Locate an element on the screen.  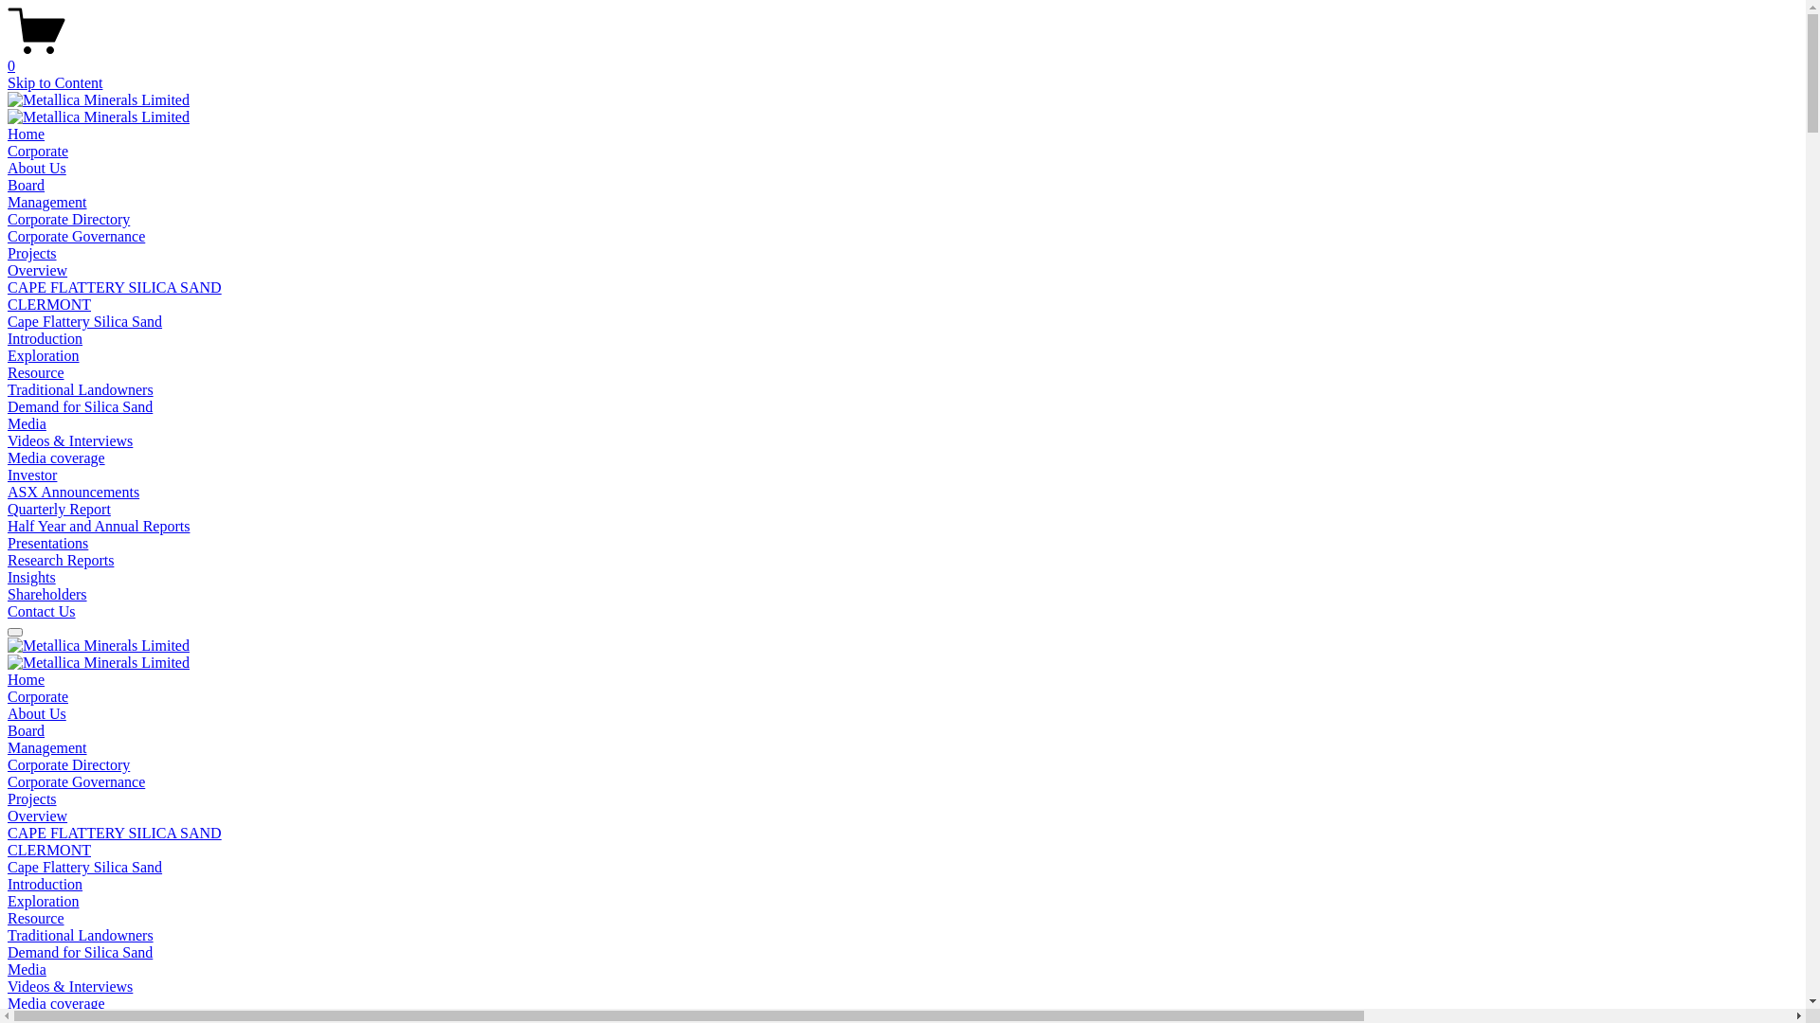
Media coverage is located at coordinates (57, 458).